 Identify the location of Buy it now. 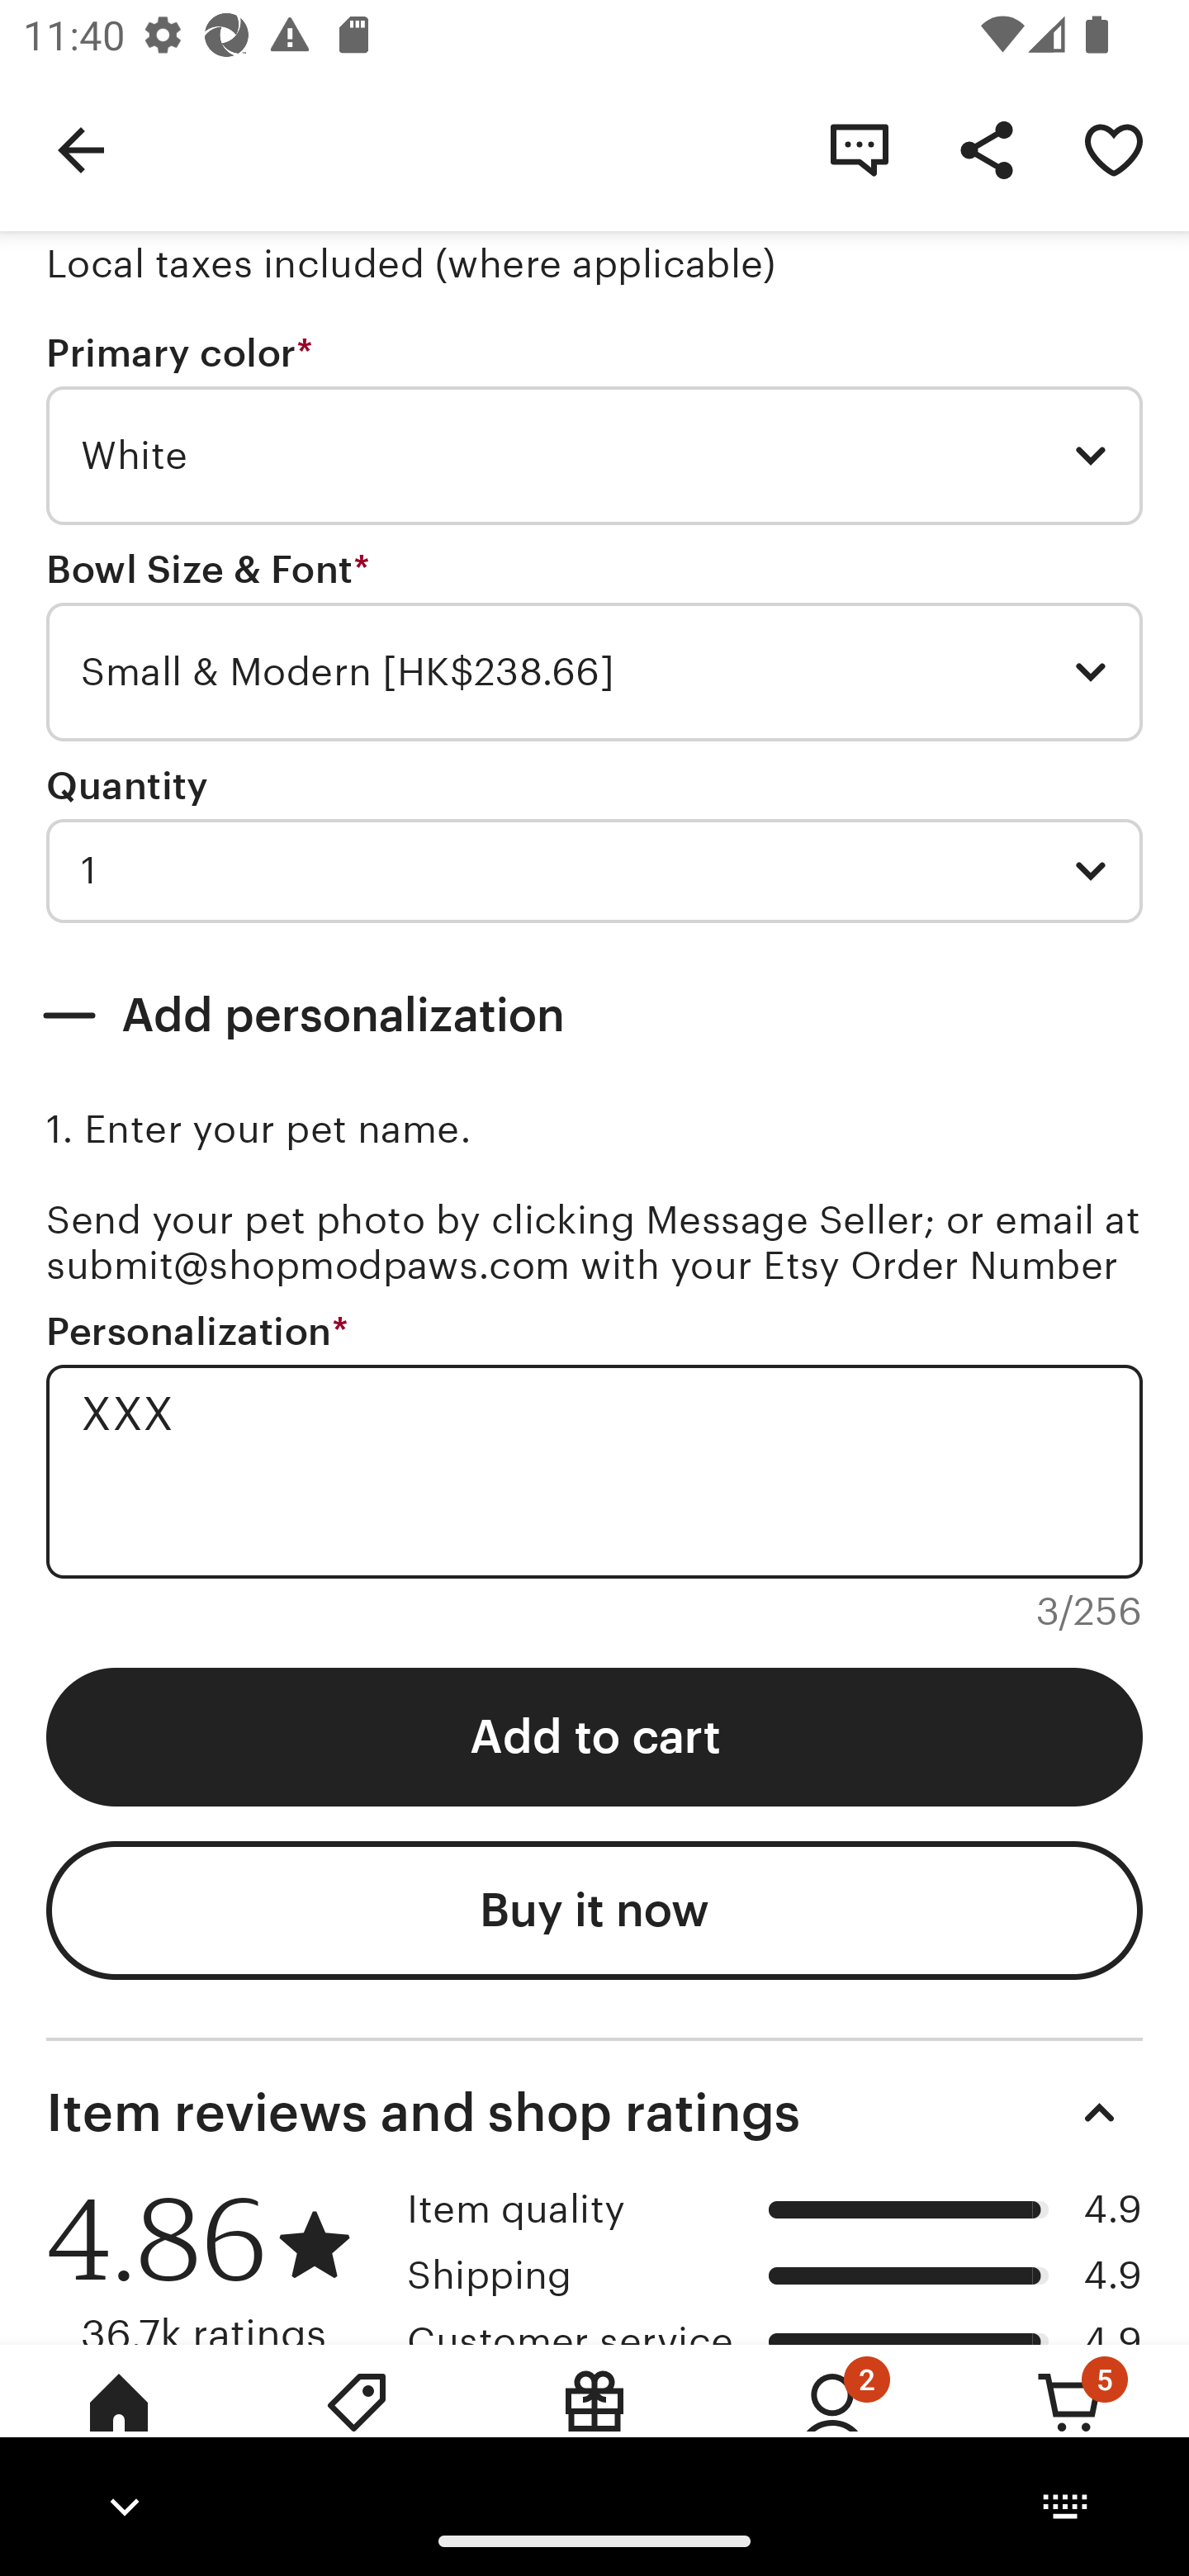
(594, 1911).